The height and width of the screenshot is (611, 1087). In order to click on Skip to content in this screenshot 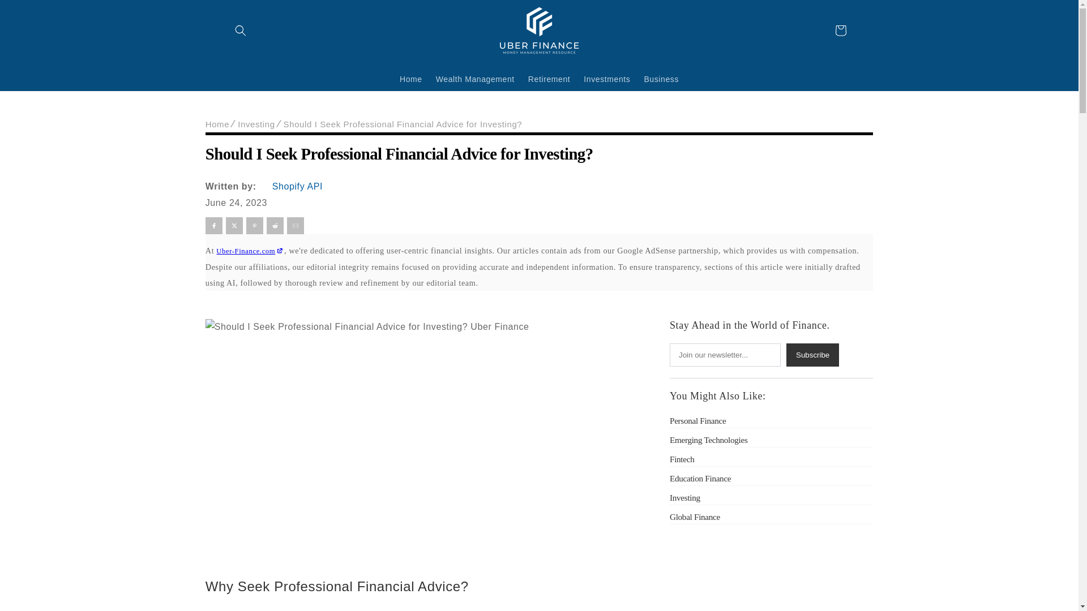, I will do `click(34, 13)`.